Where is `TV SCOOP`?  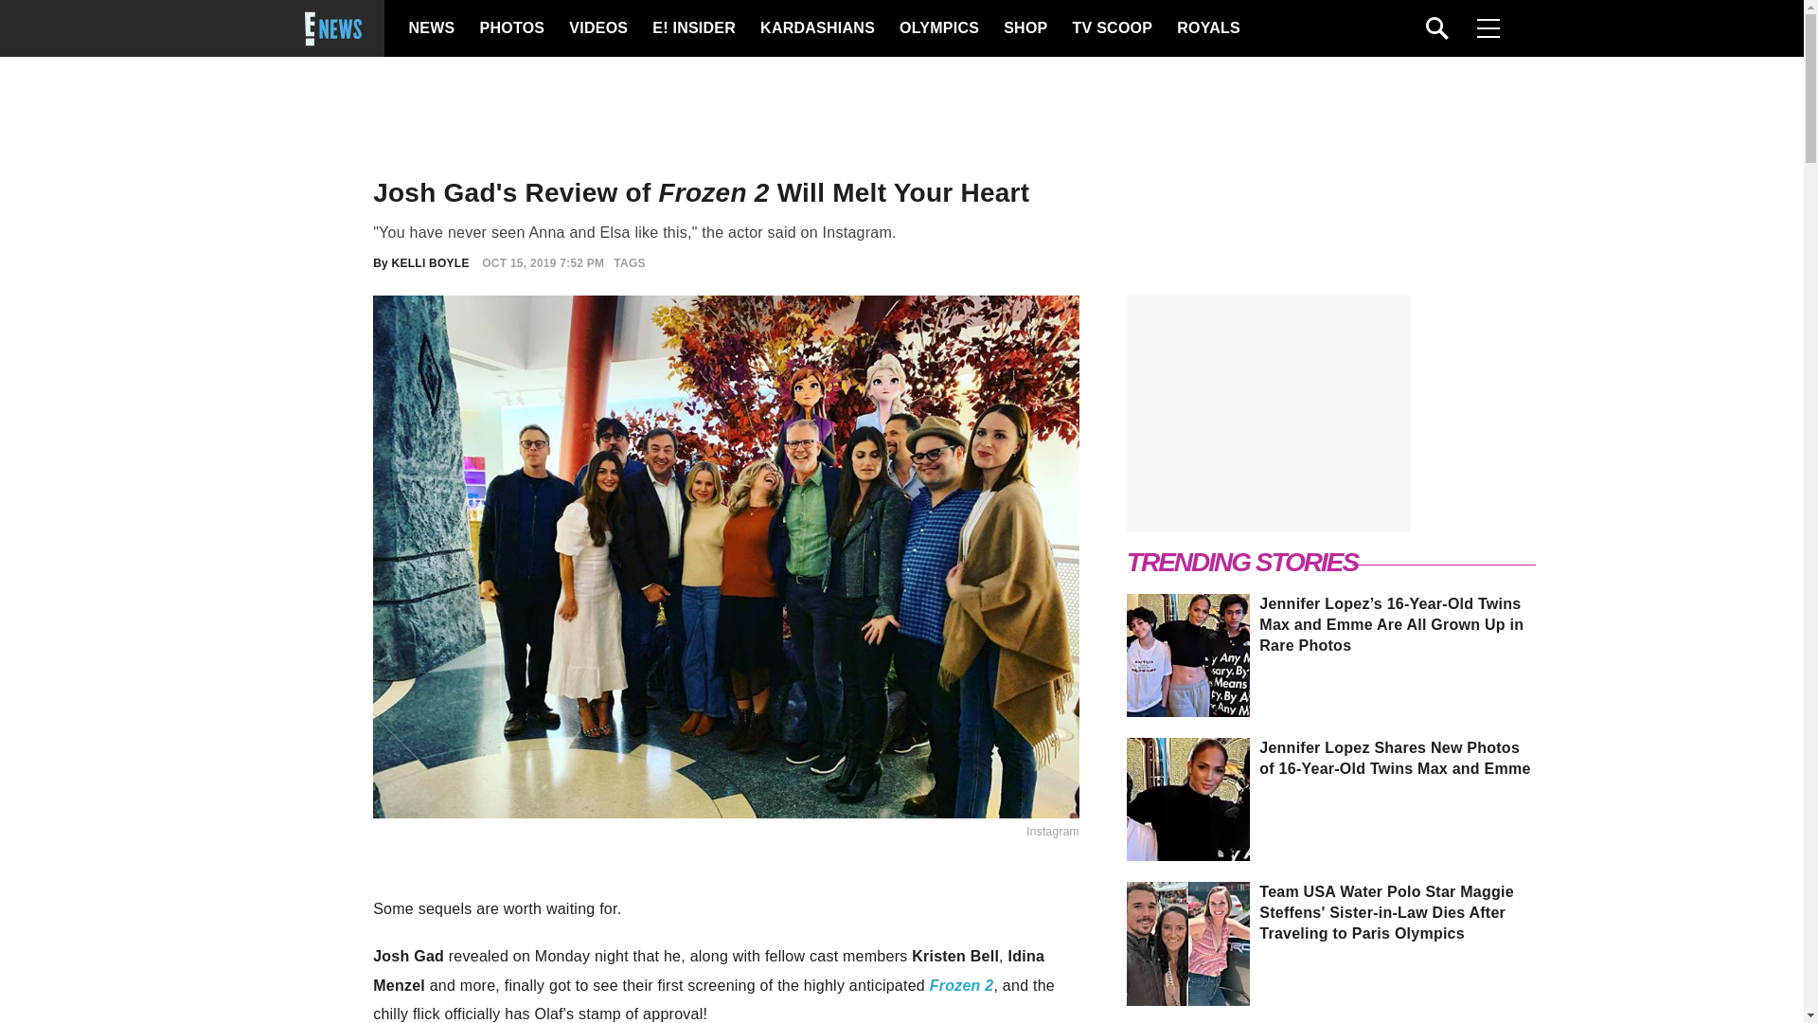 TV SCOOP is located at coordinates (1112, 28).